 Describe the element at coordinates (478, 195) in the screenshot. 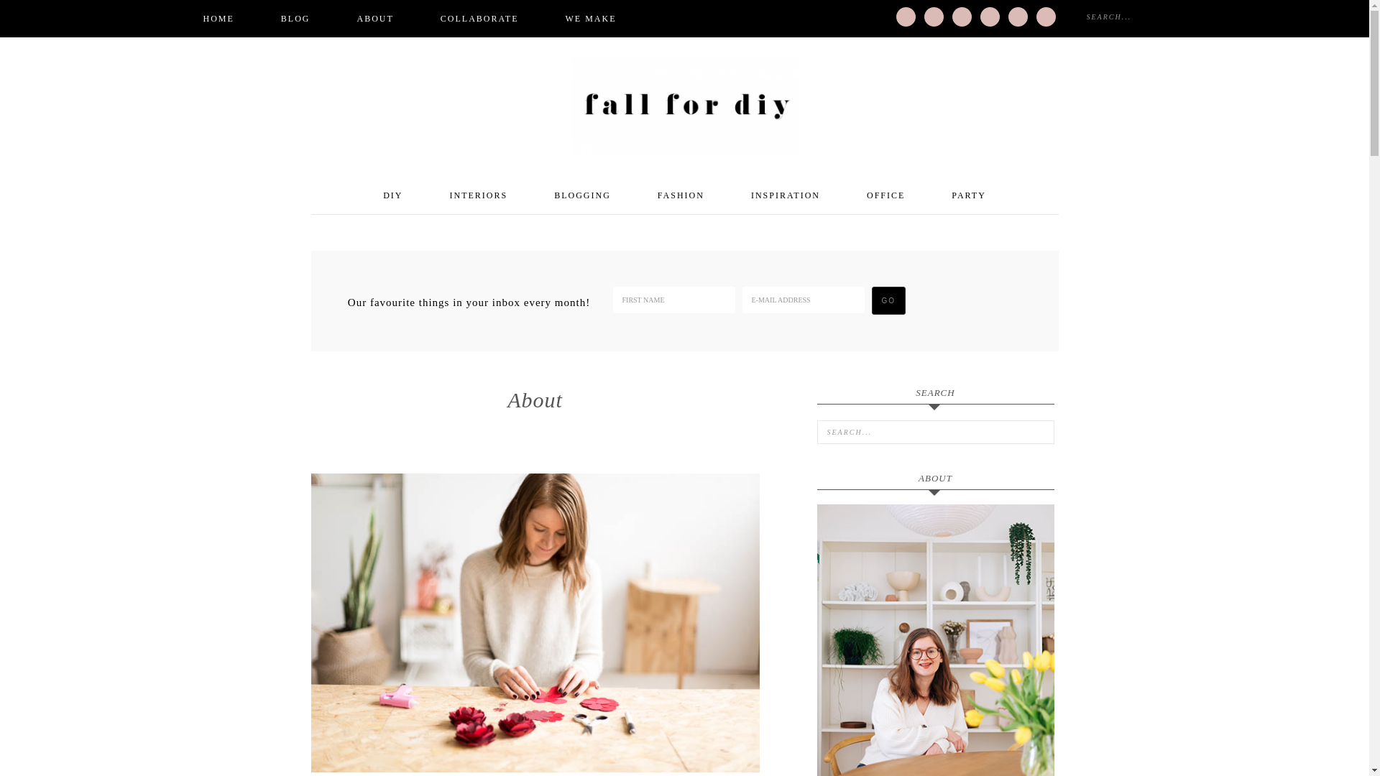

I see `INTERIORS` at that location.